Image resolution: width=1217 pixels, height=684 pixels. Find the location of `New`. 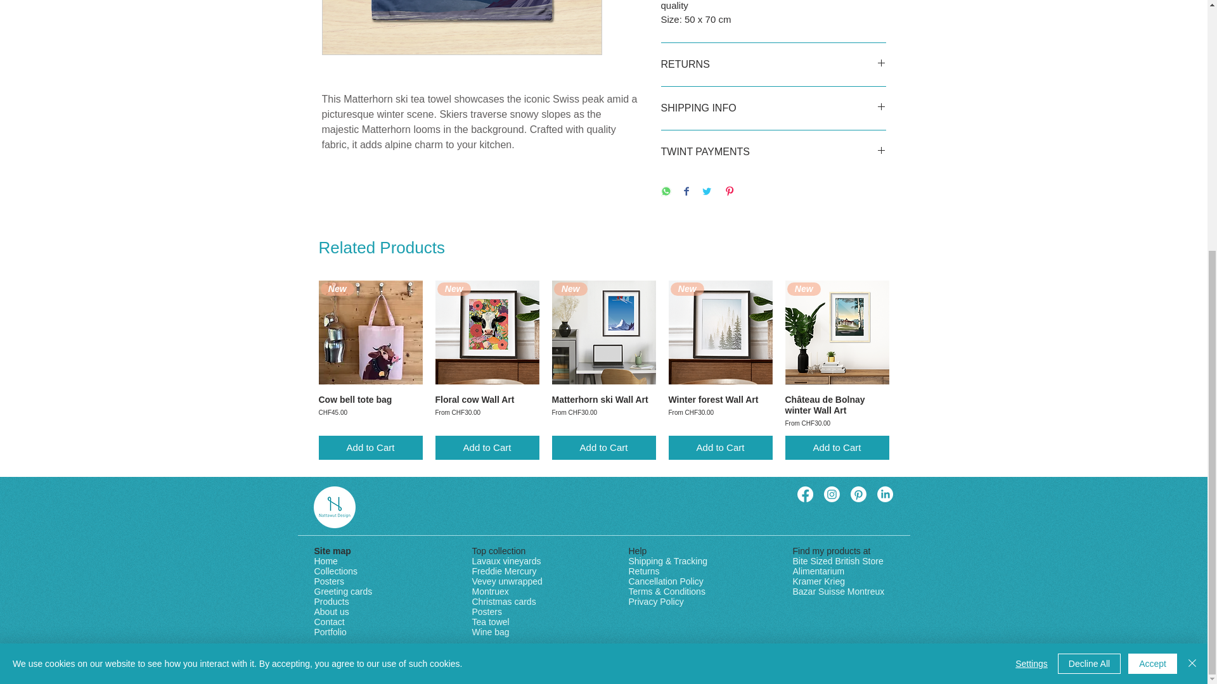

New is located at coordinates (720, 332).